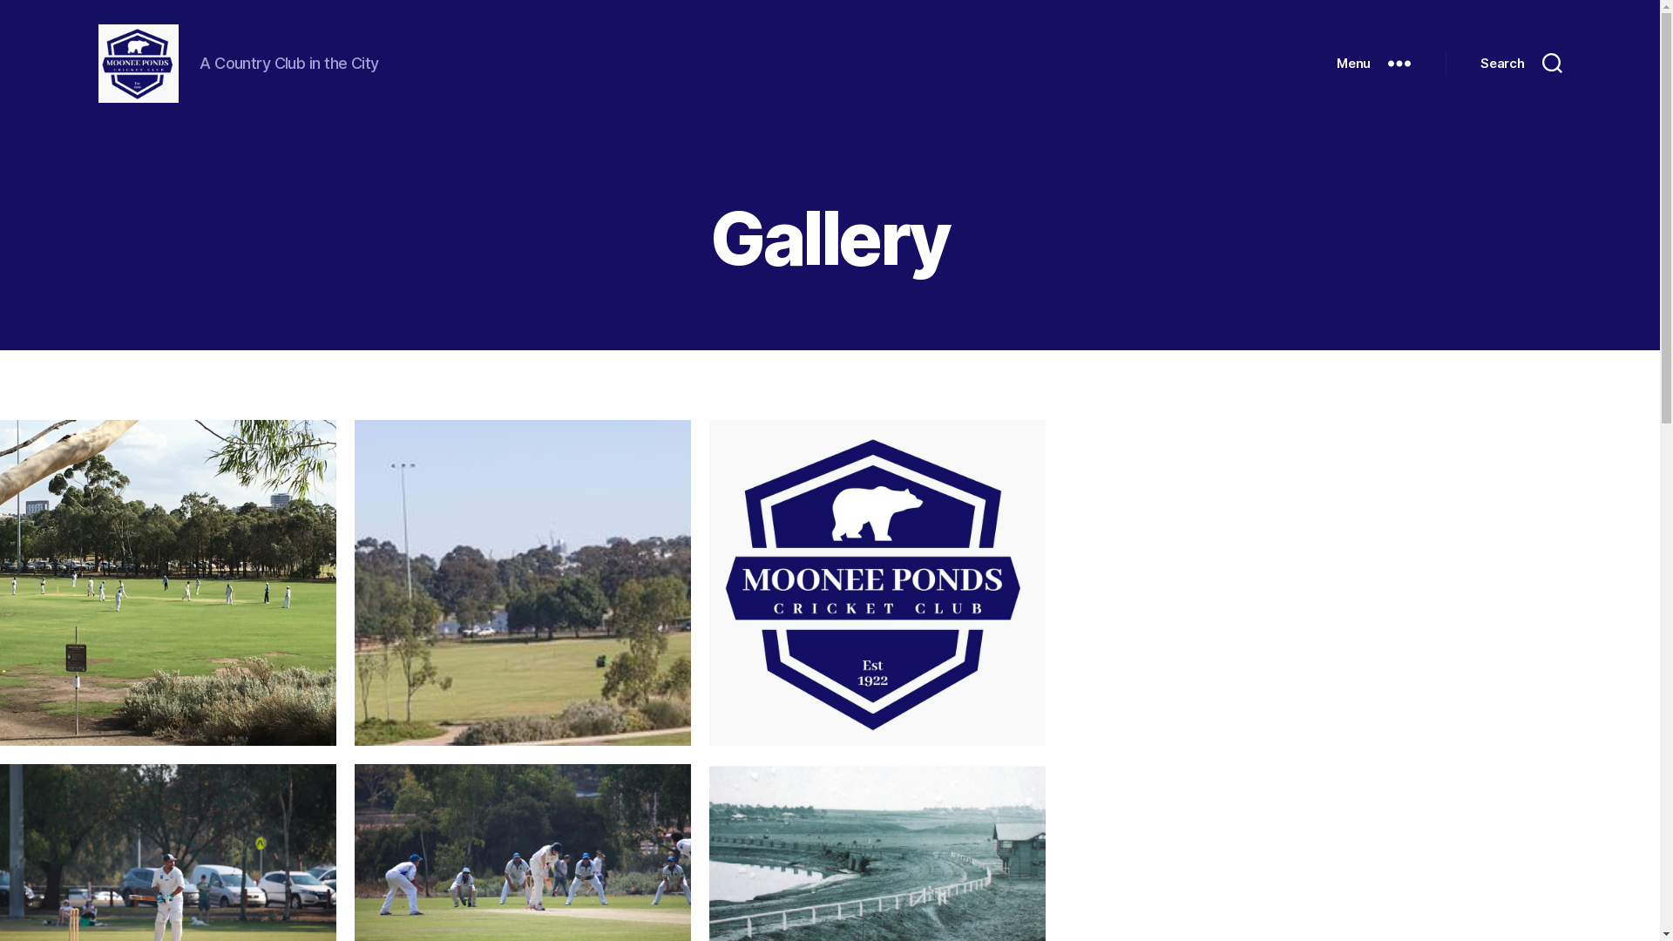  Describe the element at coordinates (1521, 64) in the screenshot. I see `Search` at that location.